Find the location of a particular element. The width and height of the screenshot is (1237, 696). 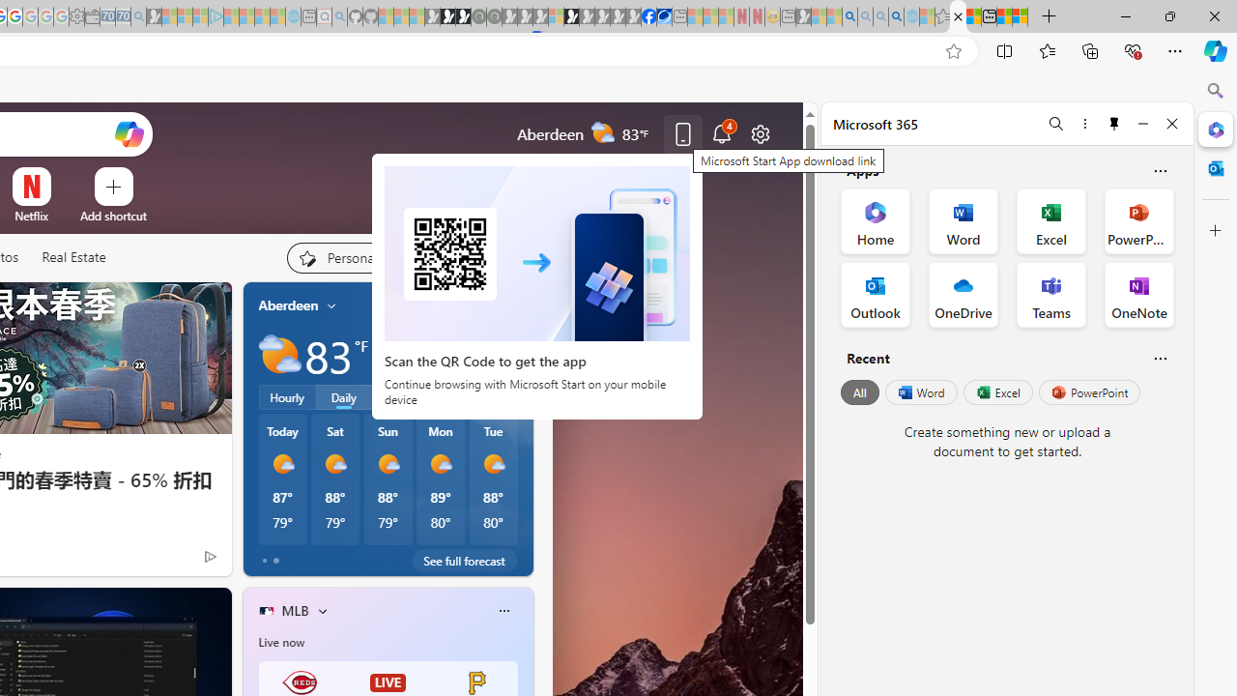

Personalize your feed" is located at coordinates (344, 257).